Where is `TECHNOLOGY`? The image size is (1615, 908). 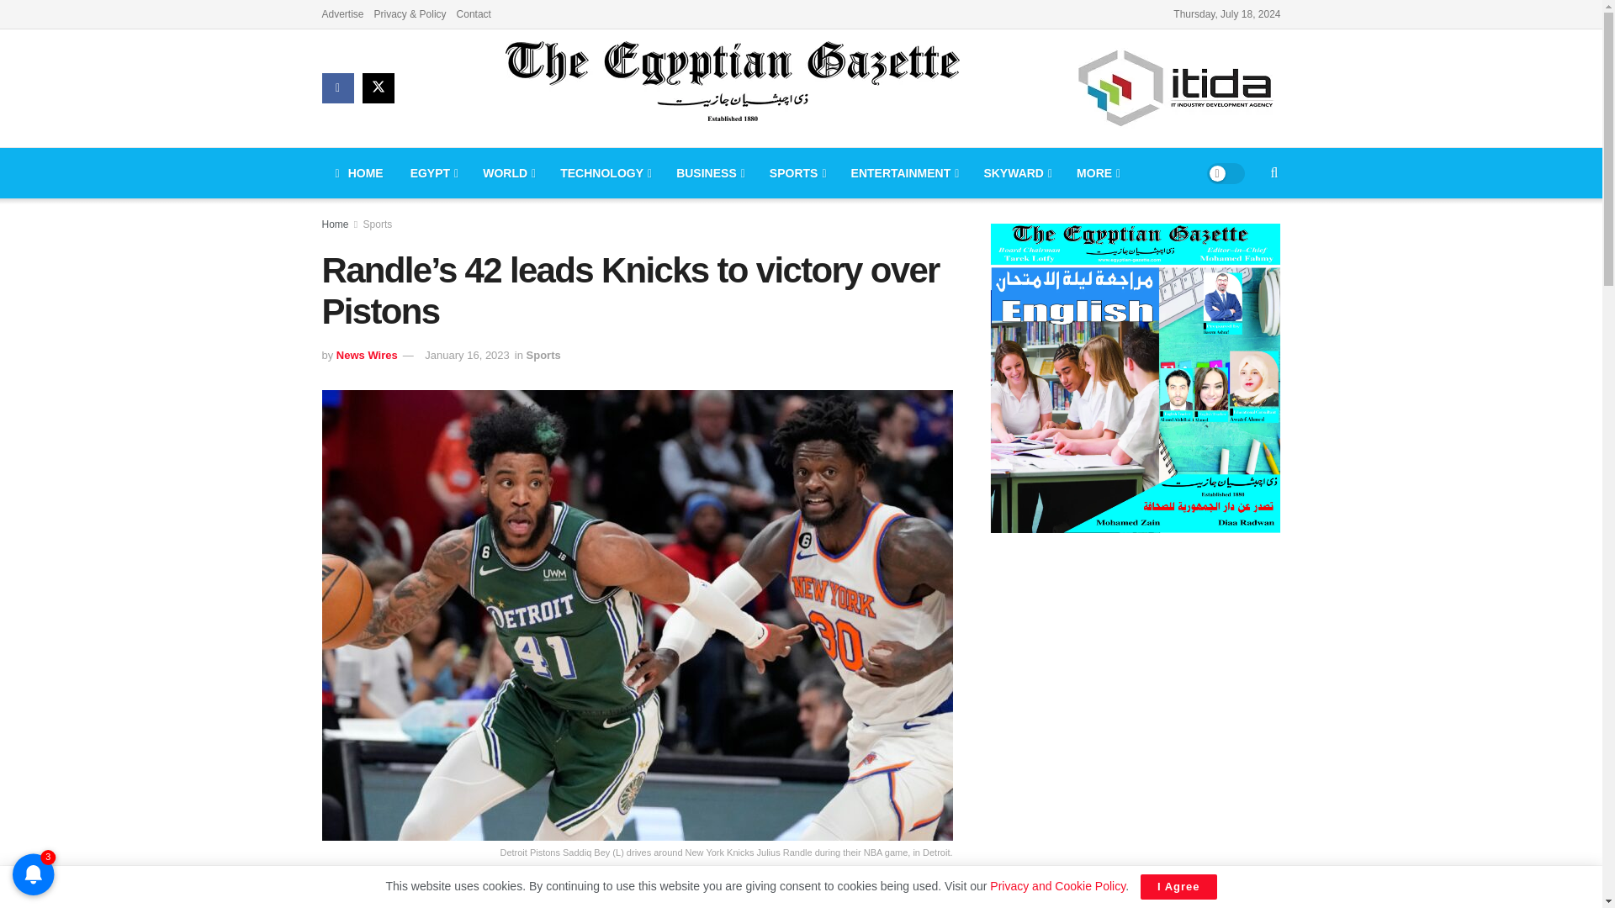 TECHNOLOGY is located at coordinates (604, 173).